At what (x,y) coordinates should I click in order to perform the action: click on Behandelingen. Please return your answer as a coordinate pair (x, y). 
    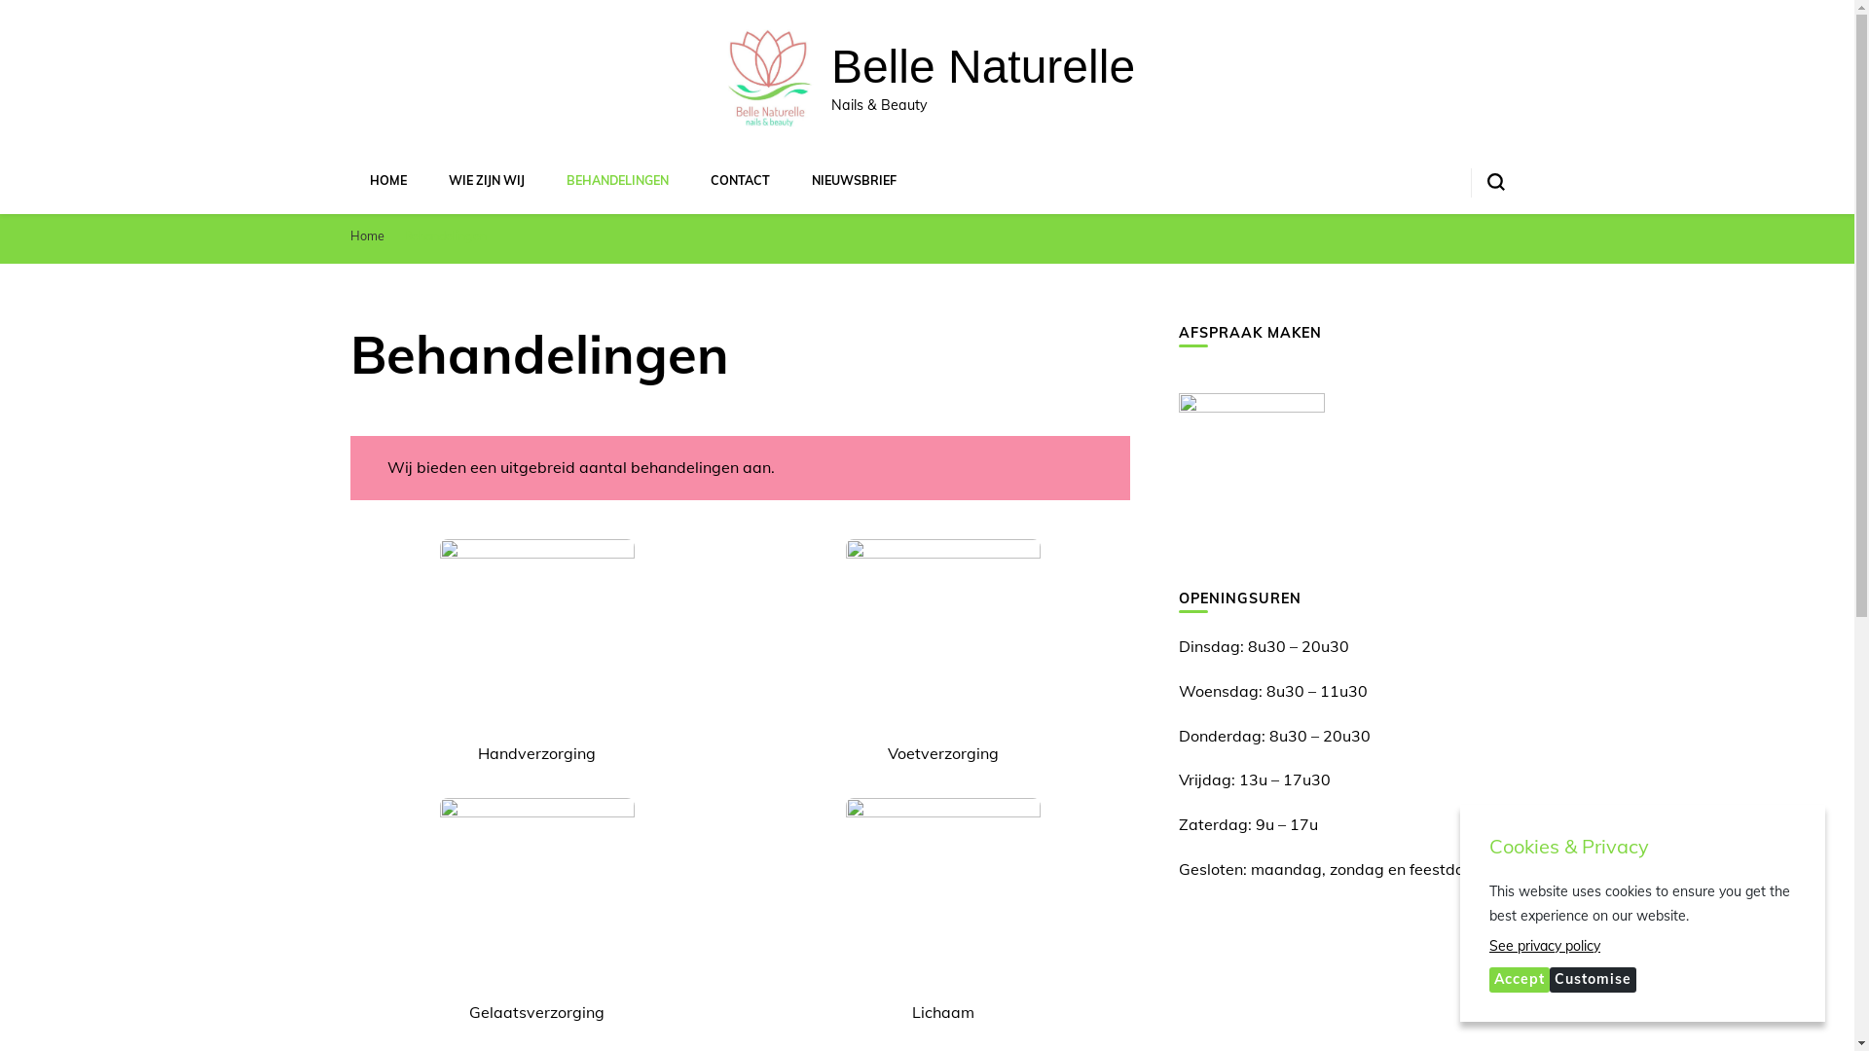
    Looking at the image, I should click on (444, 236).